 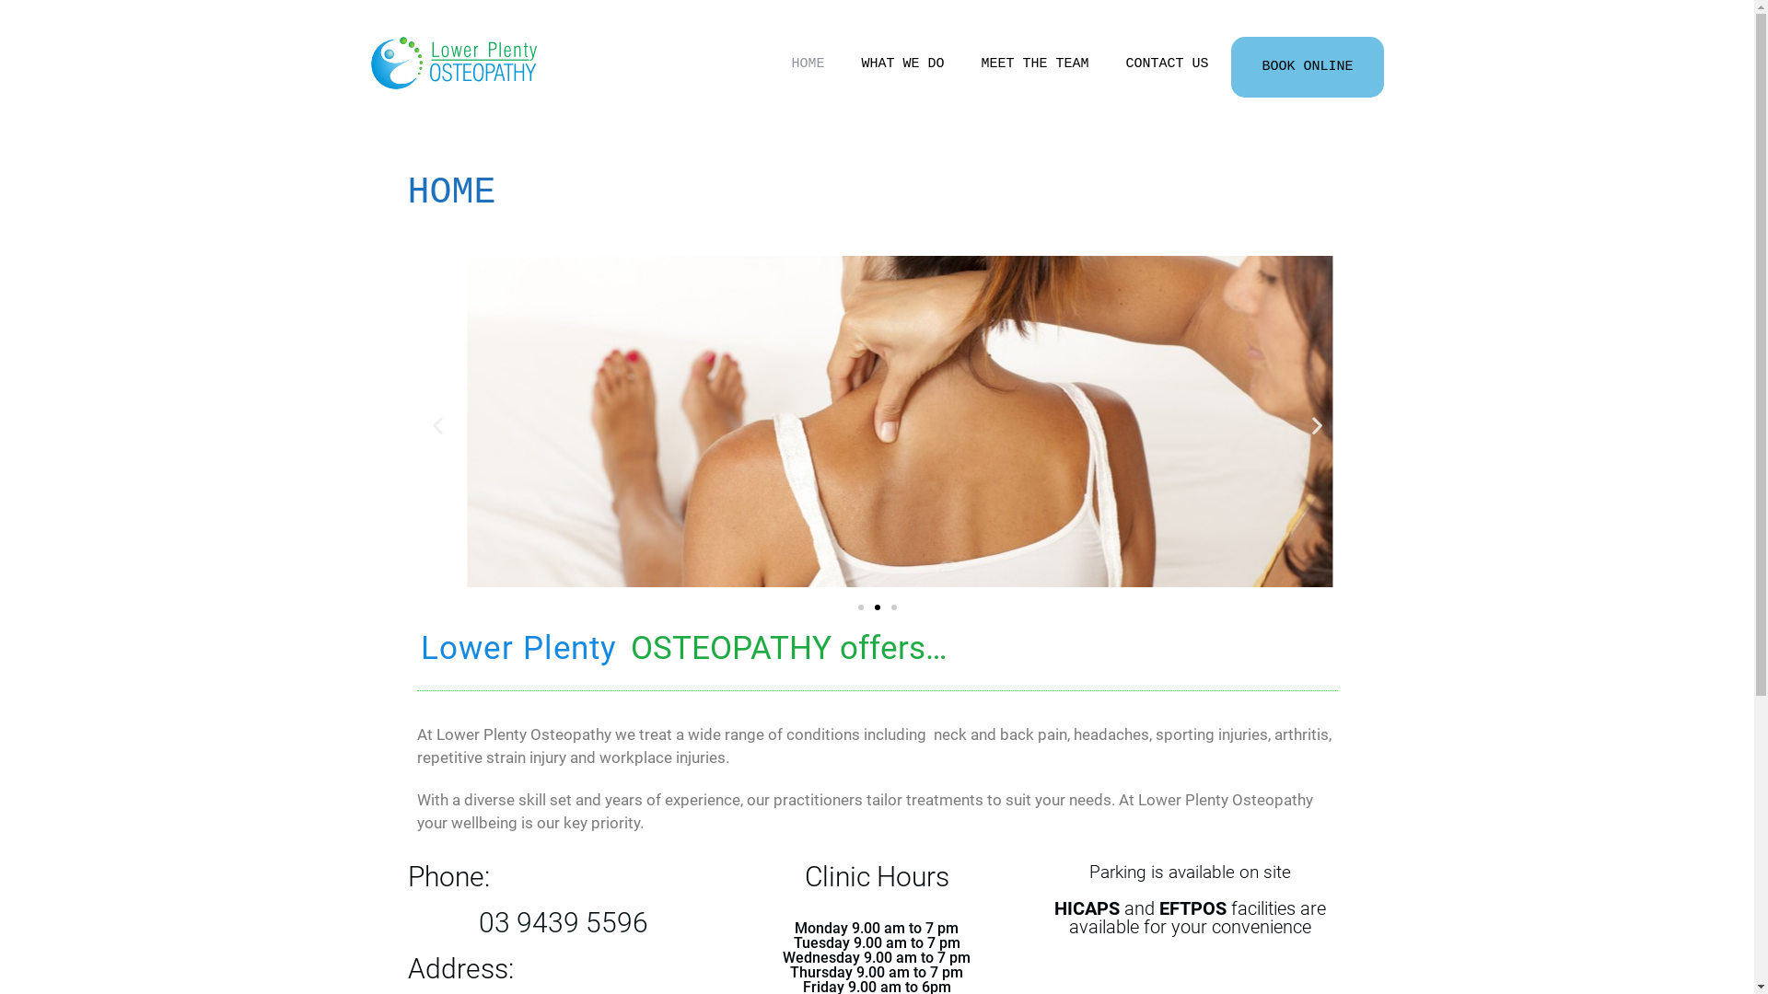 What do you see at coordinates (1167, 64) in the screenshot?
I see `CONTACT US` at bounding box center [1167, 64].